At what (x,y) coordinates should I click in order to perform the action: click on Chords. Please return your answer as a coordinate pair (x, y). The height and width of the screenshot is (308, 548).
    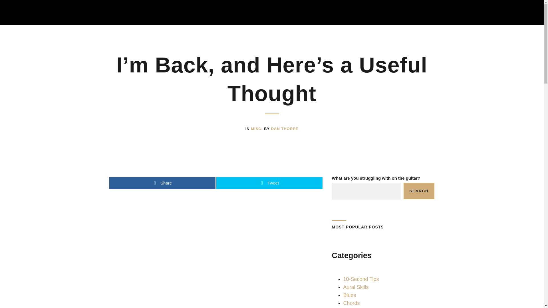
    Looking at the image, I should click on (351, 303).